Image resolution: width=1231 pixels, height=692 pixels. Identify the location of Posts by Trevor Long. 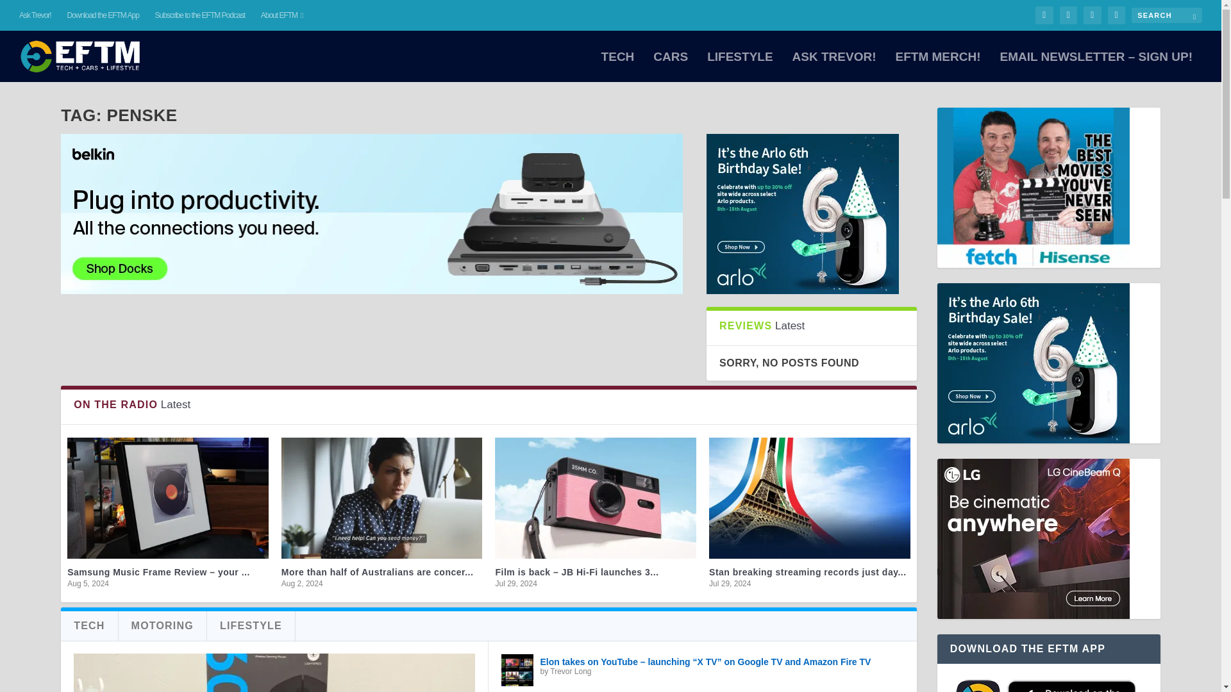
(571, 671).